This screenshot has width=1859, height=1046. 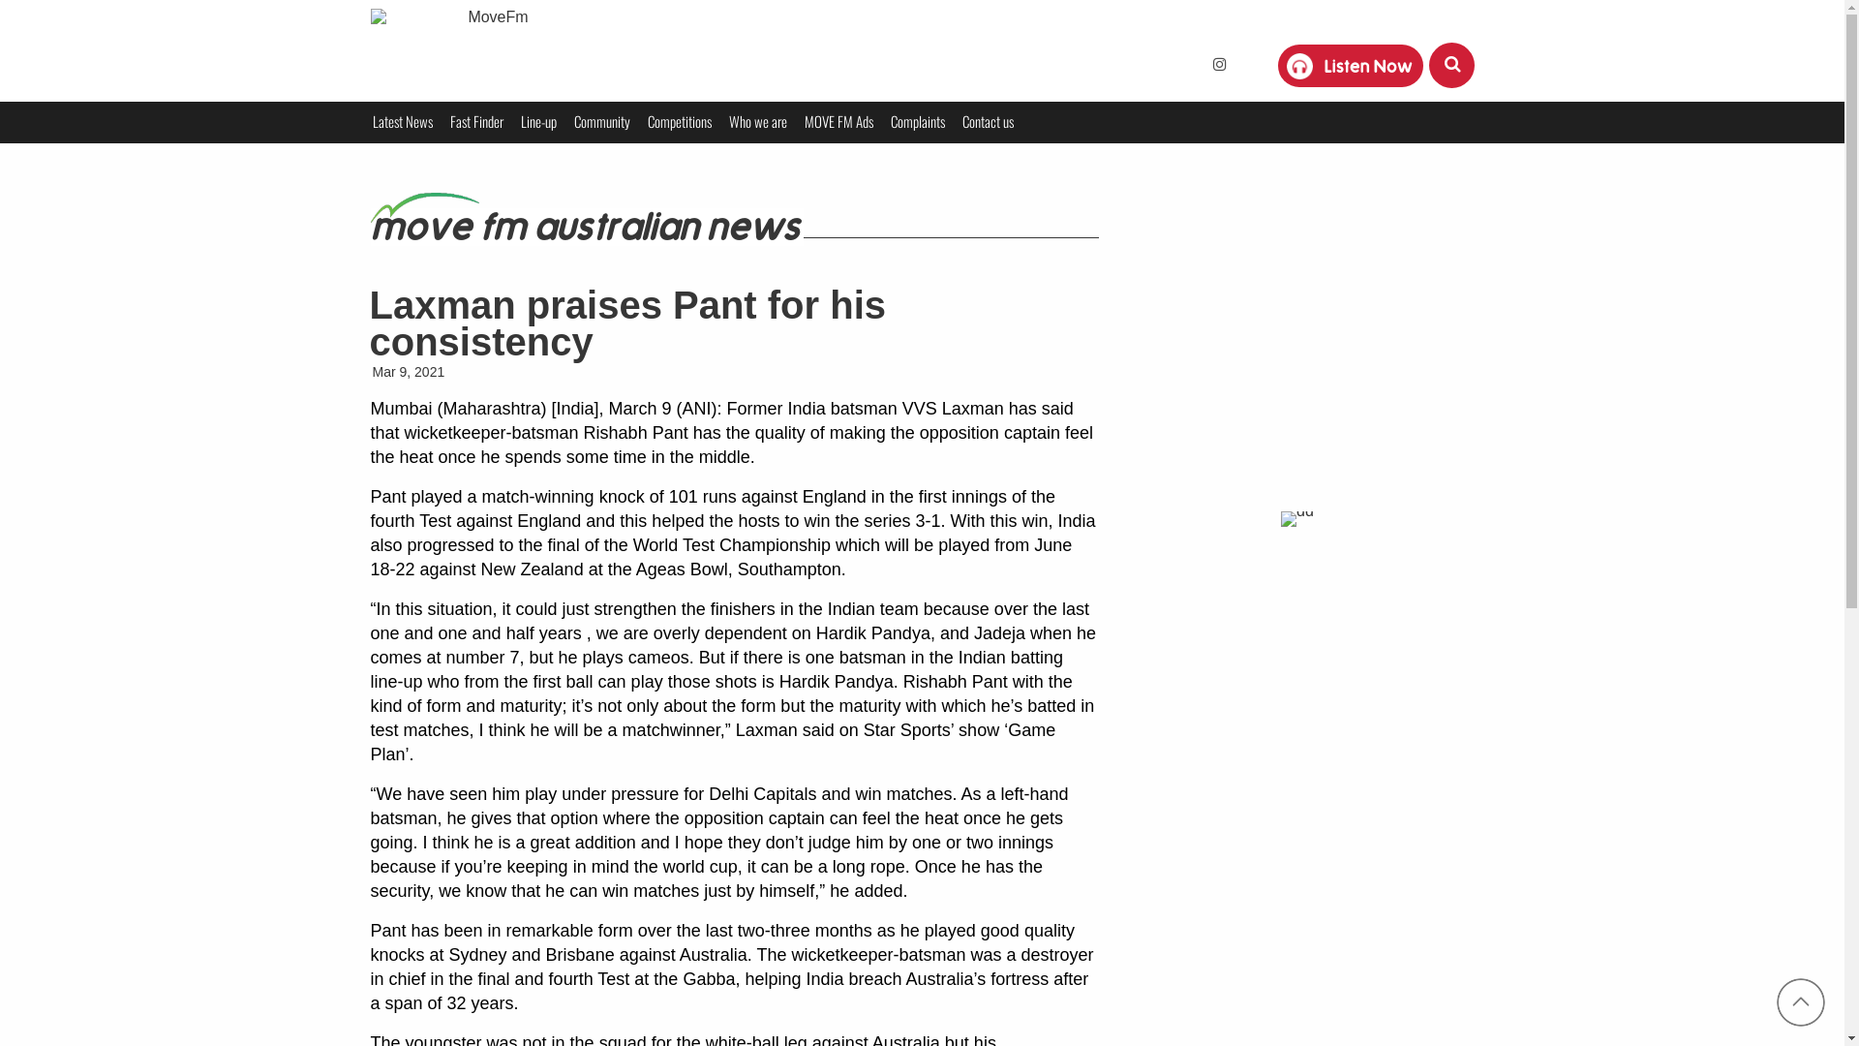 I want to click on Fast Finder, so click(x=476, y=122).